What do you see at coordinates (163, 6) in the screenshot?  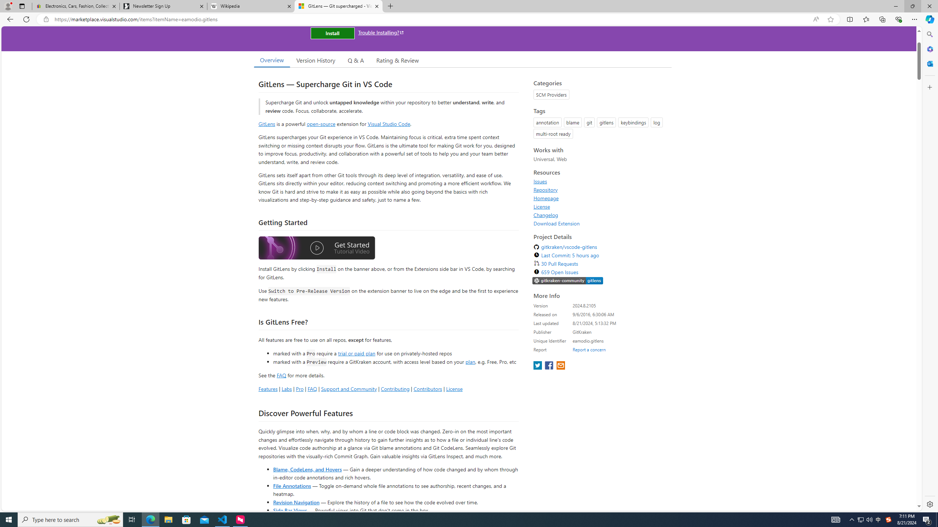 I see `Newsletter Sign Up` at bounding box center [163, 6].